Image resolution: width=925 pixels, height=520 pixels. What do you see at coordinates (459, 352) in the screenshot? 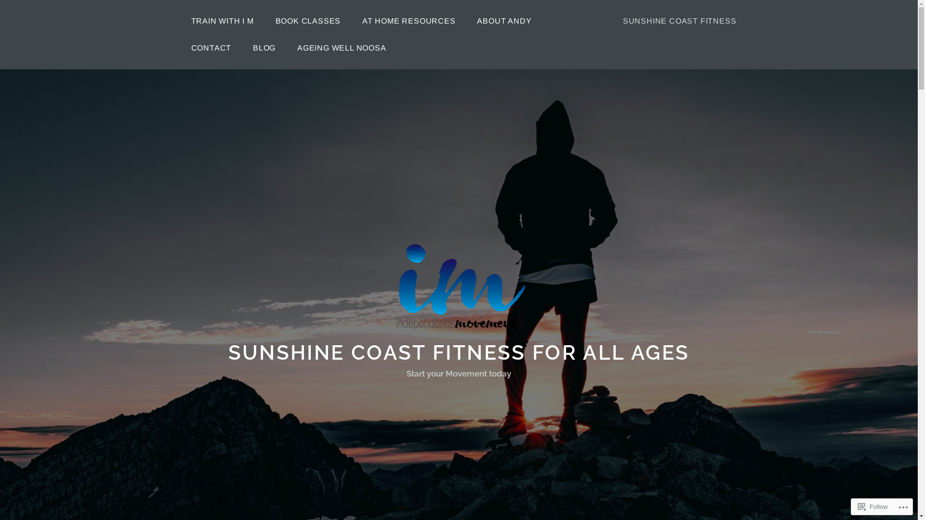
I see `SUNSHINE COAST FITNESS FOR ALL AGES` at bounding box center [459, 352].